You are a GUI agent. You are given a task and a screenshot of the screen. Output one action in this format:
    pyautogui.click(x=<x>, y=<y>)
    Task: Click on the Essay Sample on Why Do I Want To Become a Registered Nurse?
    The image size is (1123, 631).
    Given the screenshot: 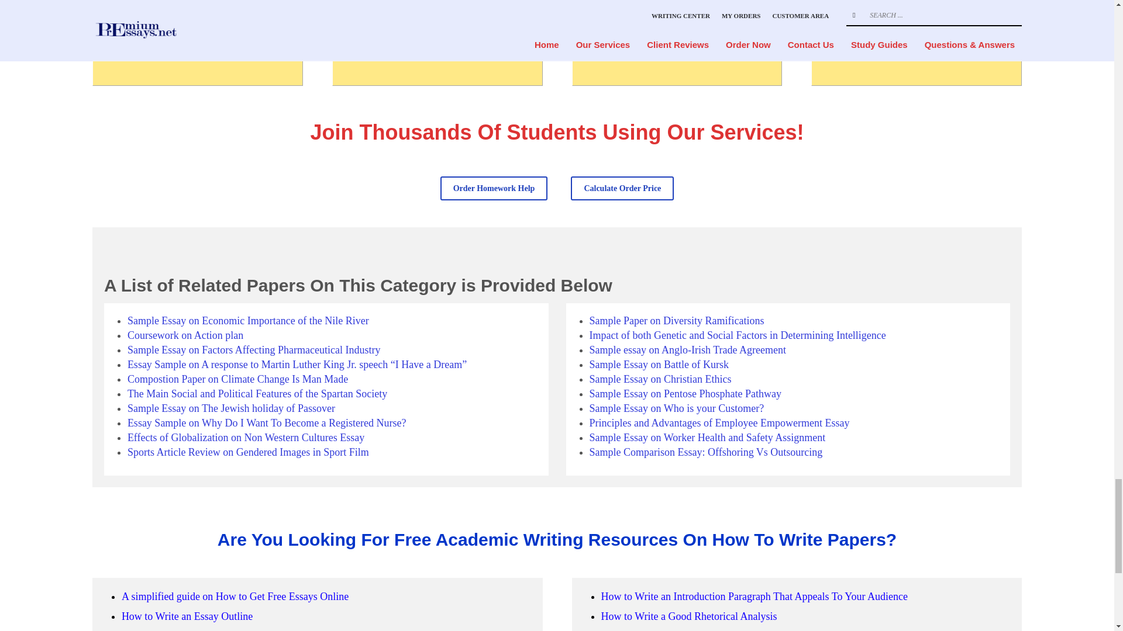 What is the action you would take?
    pyautogui.click(x=267, y=423)
    